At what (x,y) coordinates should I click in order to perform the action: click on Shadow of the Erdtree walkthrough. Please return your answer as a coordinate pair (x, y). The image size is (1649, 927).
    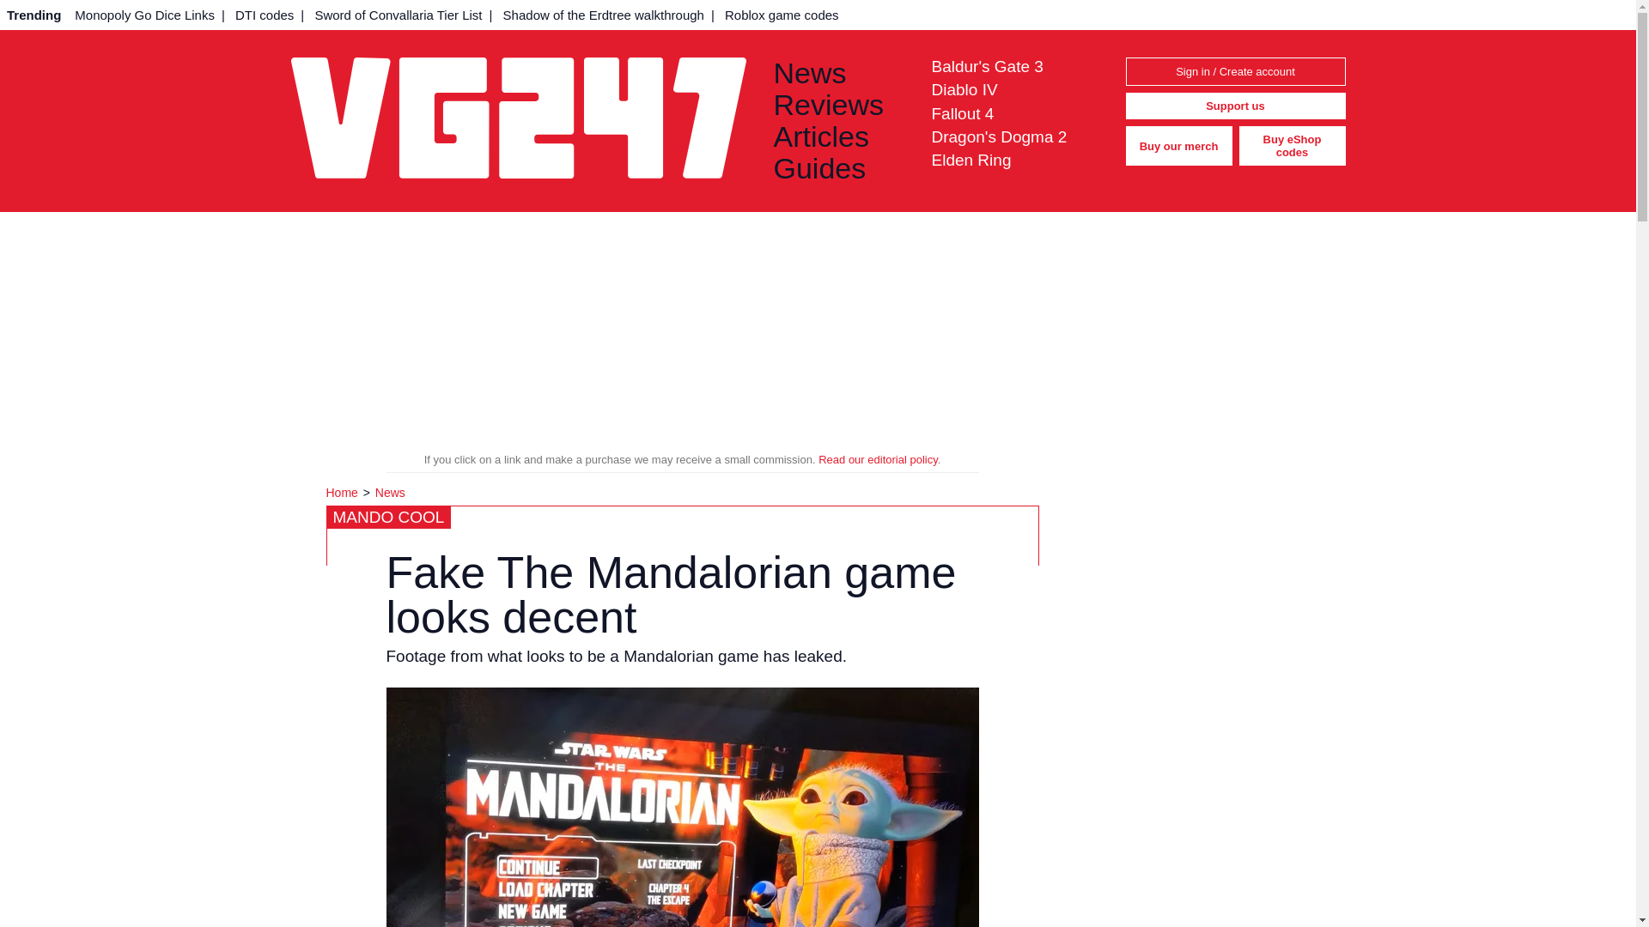
    Looking at the image, I should click on (603, 15).